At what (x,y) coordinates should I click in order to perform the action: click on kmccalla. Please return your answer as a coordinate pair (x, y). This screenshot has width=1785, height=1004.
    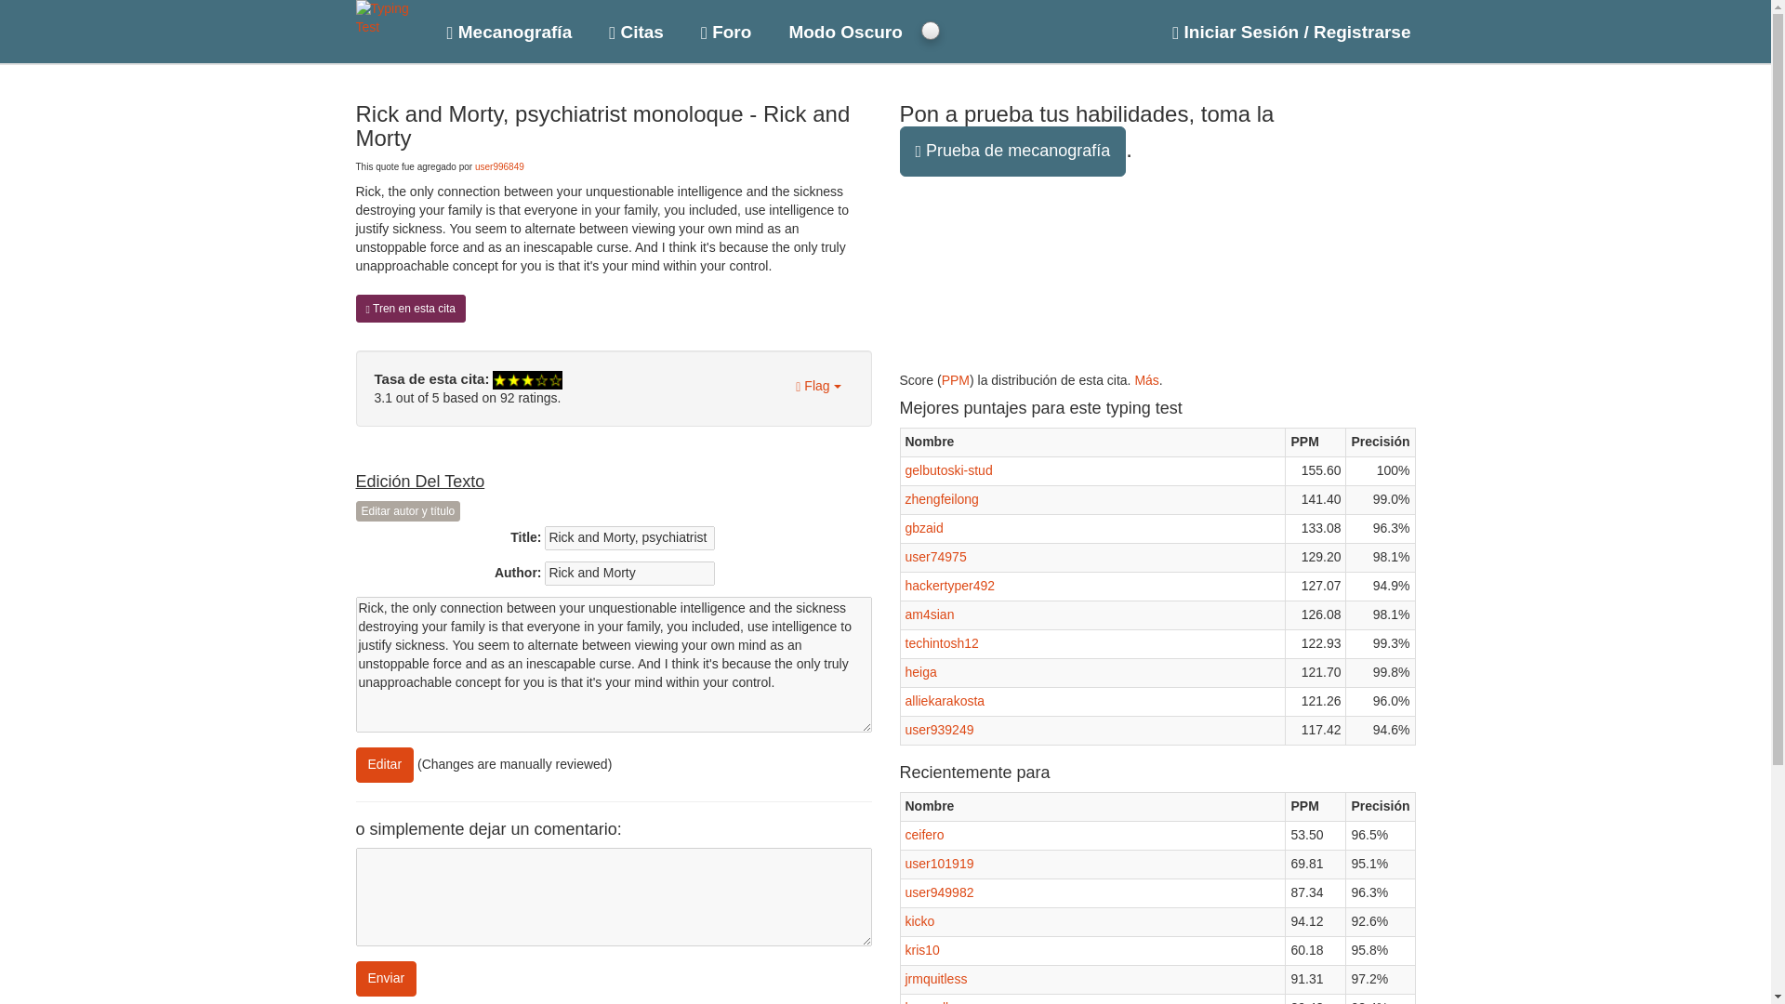
    Looking at the image, I should click on (930, 1002).